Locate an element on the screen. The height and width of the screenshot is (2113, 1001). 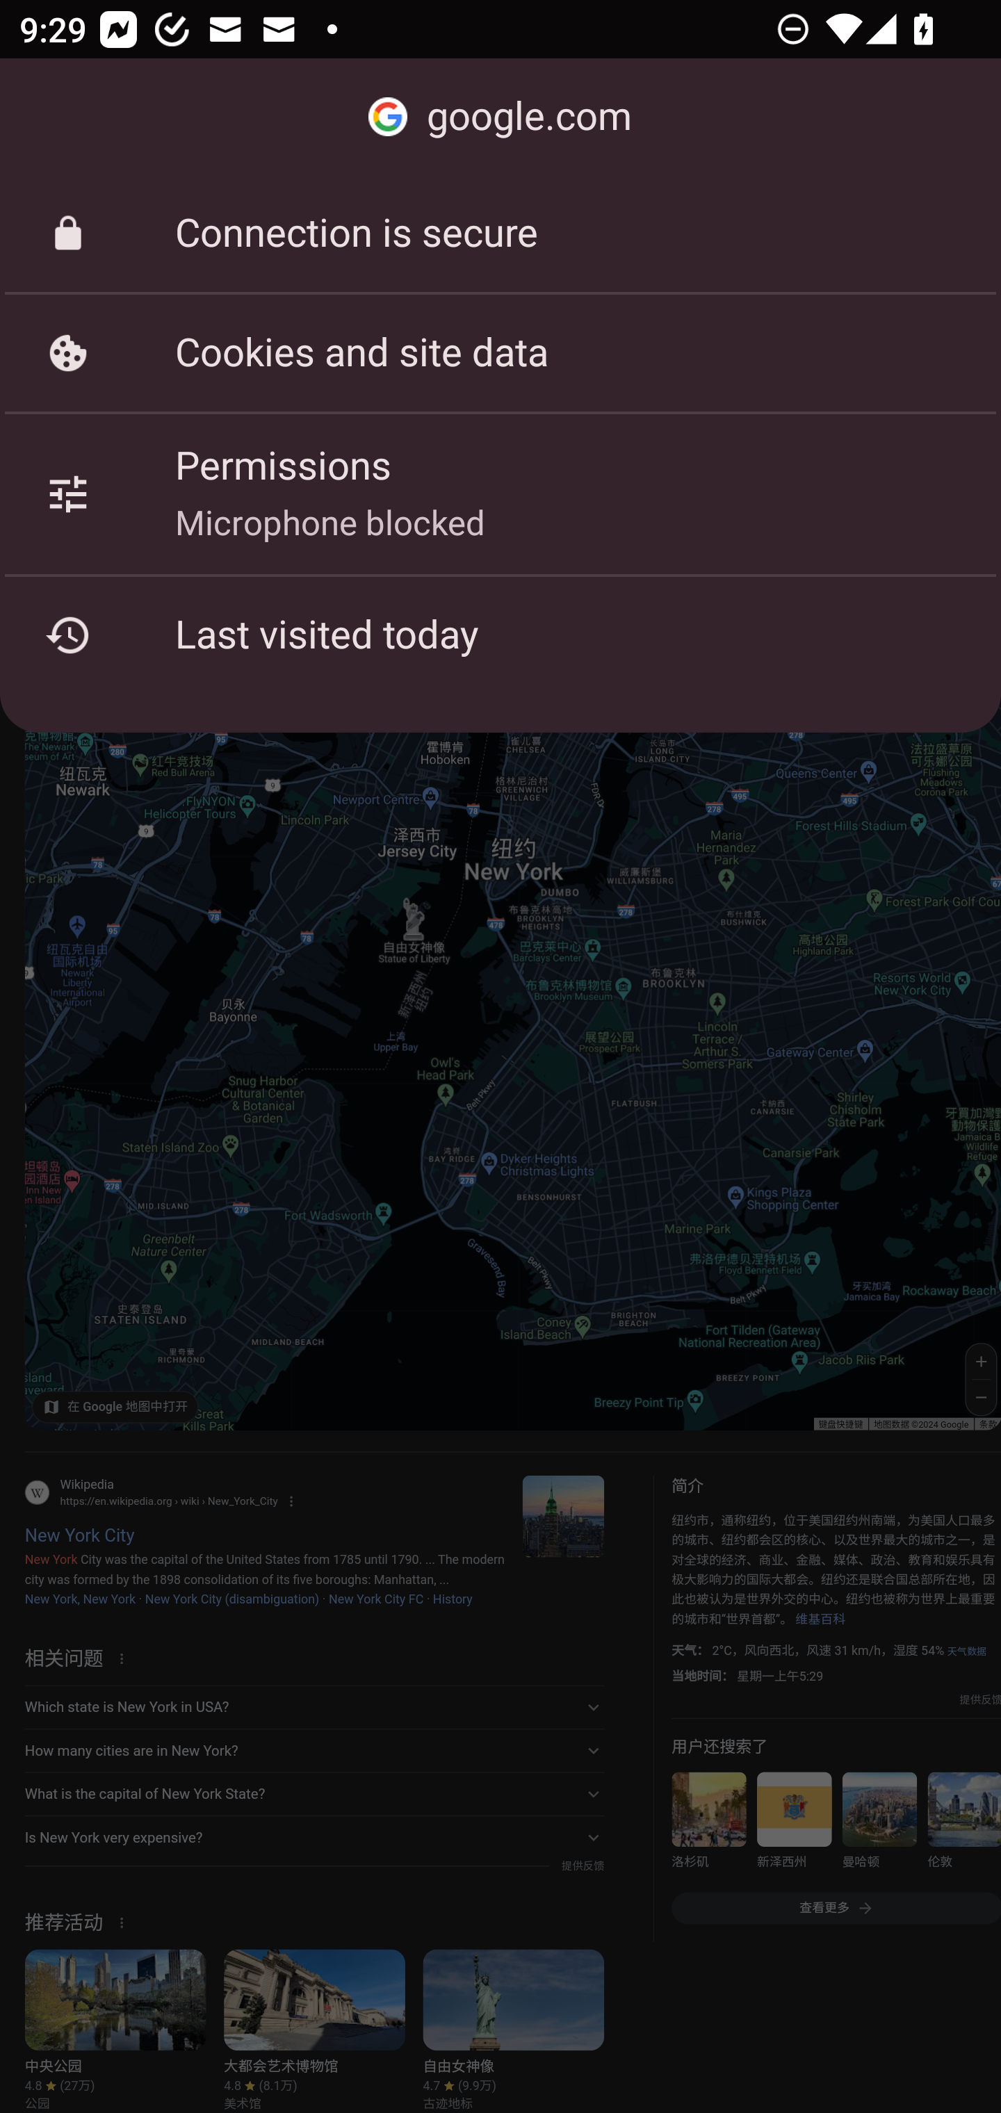
google.com is located at coordinates (500, 117).